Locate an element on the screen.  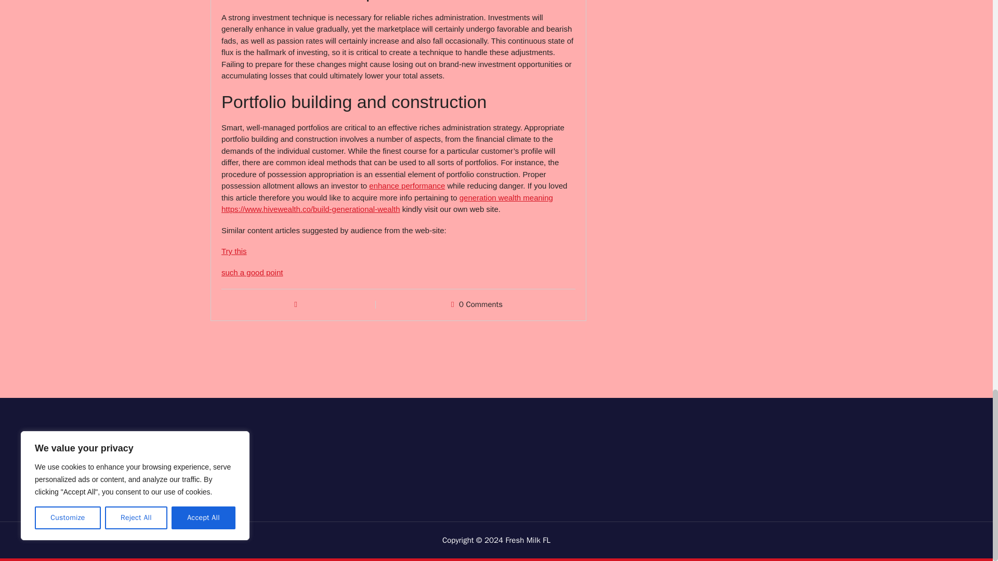
enhance performance is located at coordinates (407, 185).